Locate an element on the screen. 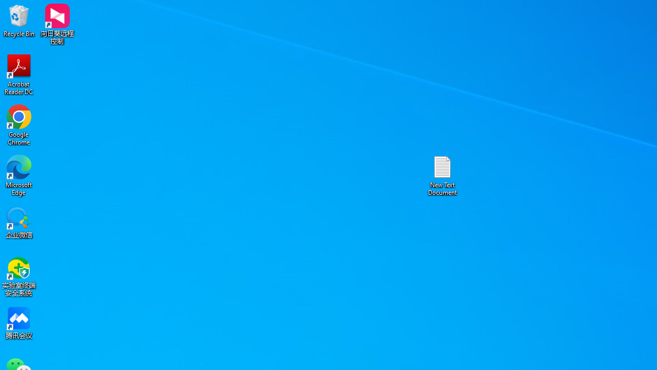 Image resolution: width=657 pixels, height=370 pixels. Acrobat Reader DC is located at coordinates (19, 74).